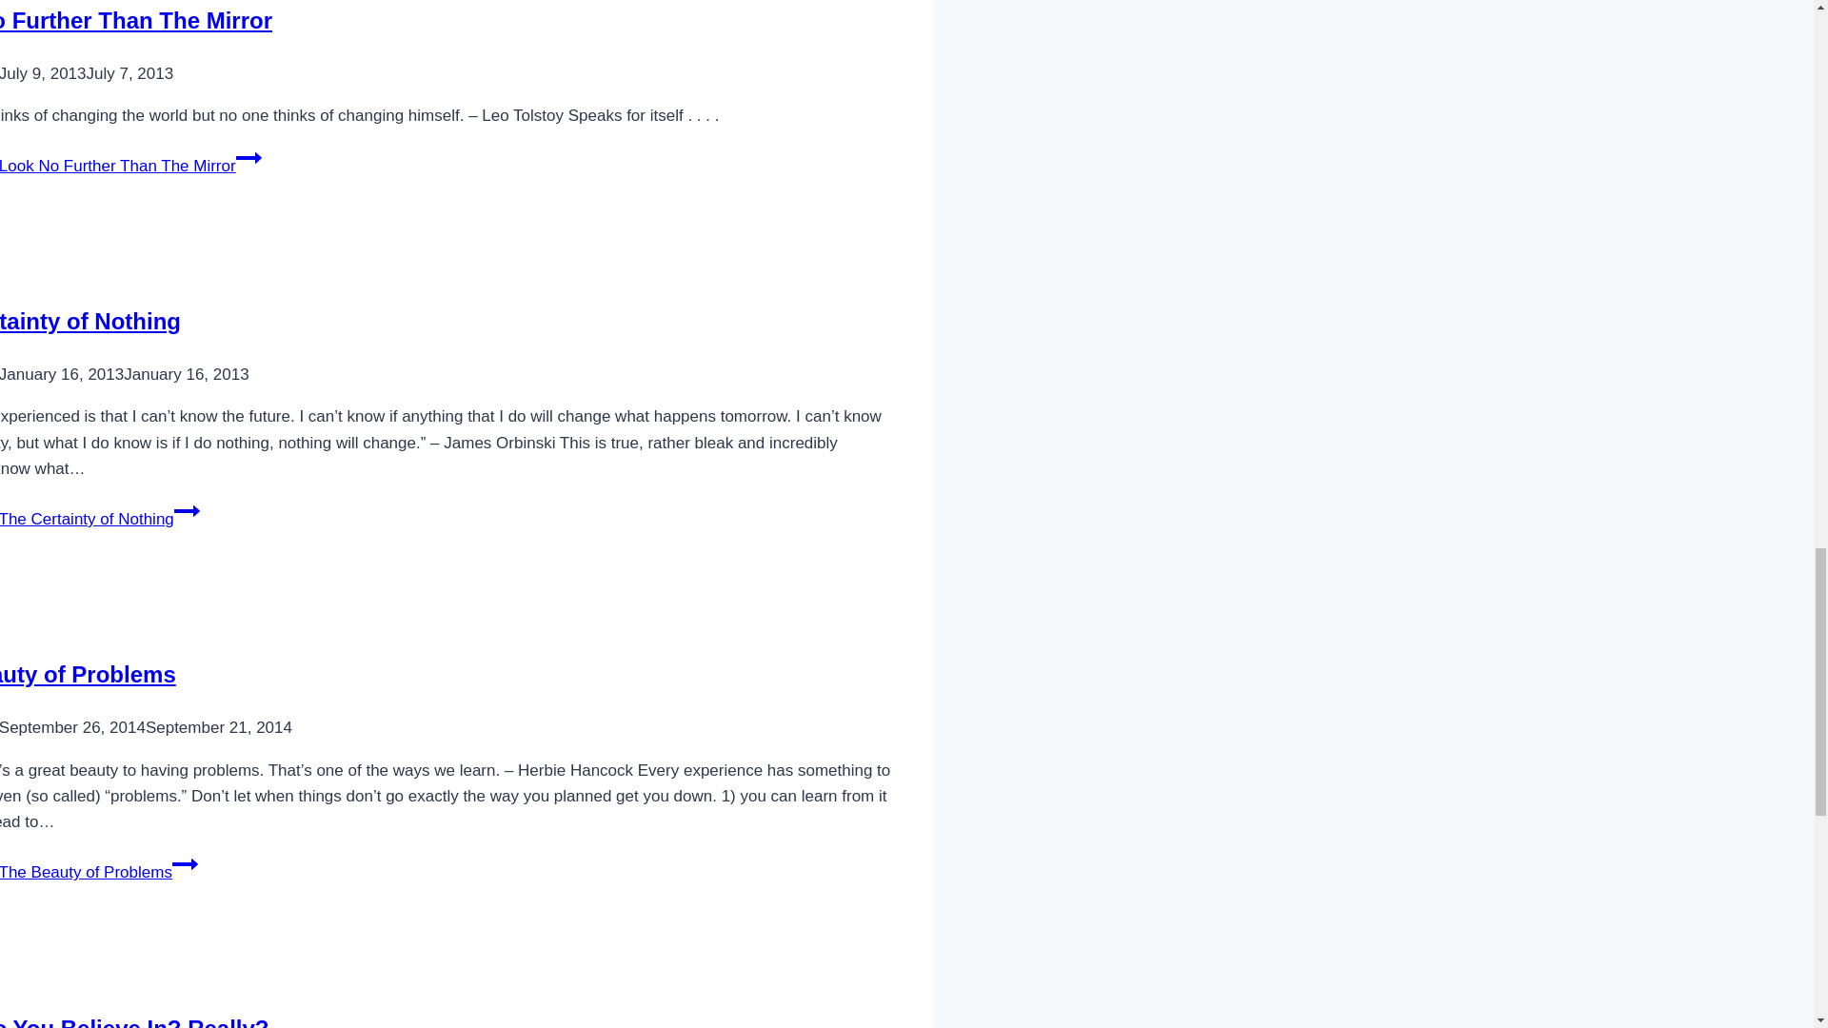 The image size is (1828, 1028). Describe the element at coordinates (90, 322) in the screenshot. I see `The Certainty of Nothing` at that location.